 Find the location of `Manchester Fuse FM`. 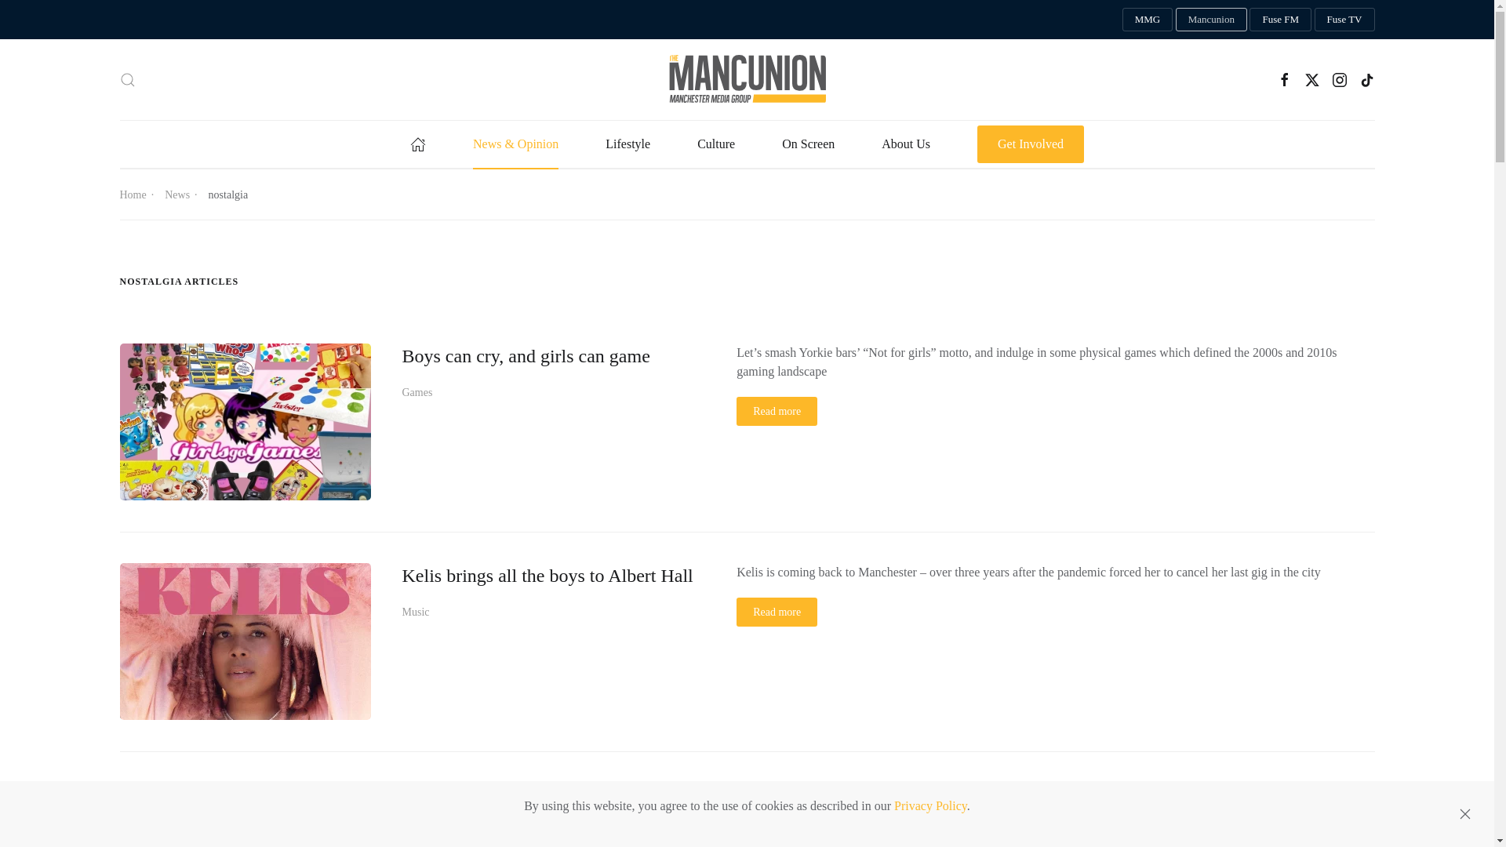

Manchester Fuse FM is located at coordinates (1280, 19).